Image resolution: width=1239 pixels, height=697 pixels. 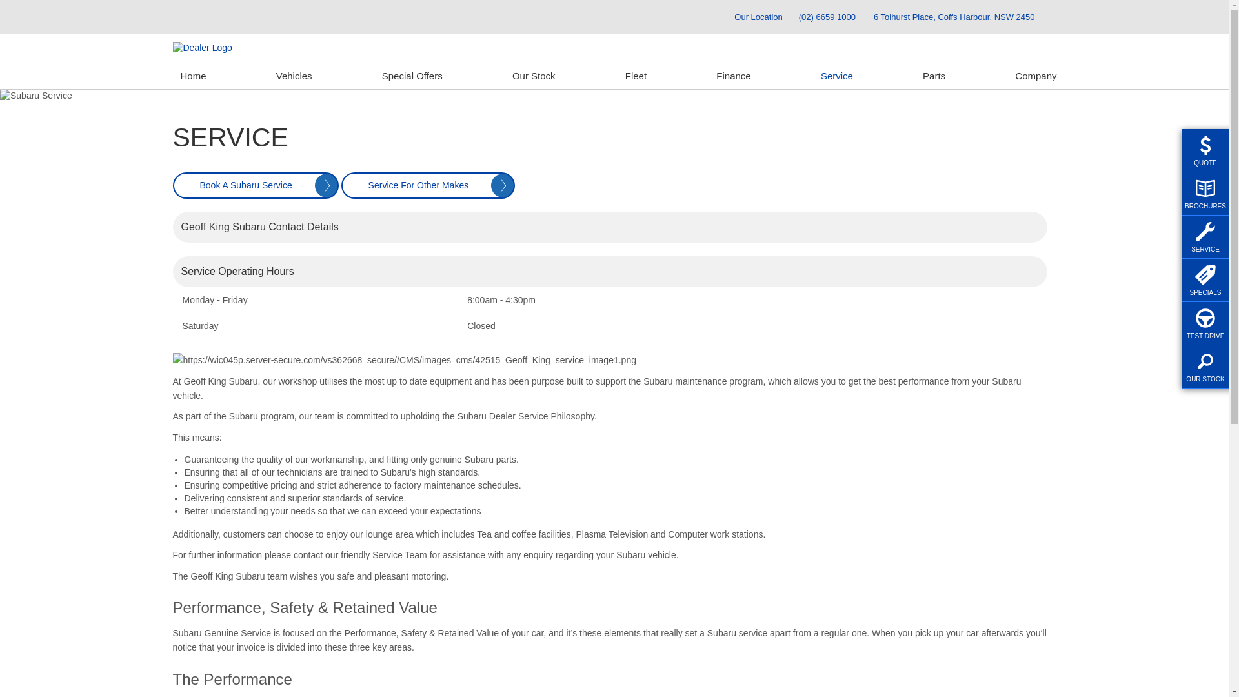 What do you see at coordinates (610, 227) in the screenshot?
I see `Geoff King Subaru Contact Details` at bounding box center [610, 227].